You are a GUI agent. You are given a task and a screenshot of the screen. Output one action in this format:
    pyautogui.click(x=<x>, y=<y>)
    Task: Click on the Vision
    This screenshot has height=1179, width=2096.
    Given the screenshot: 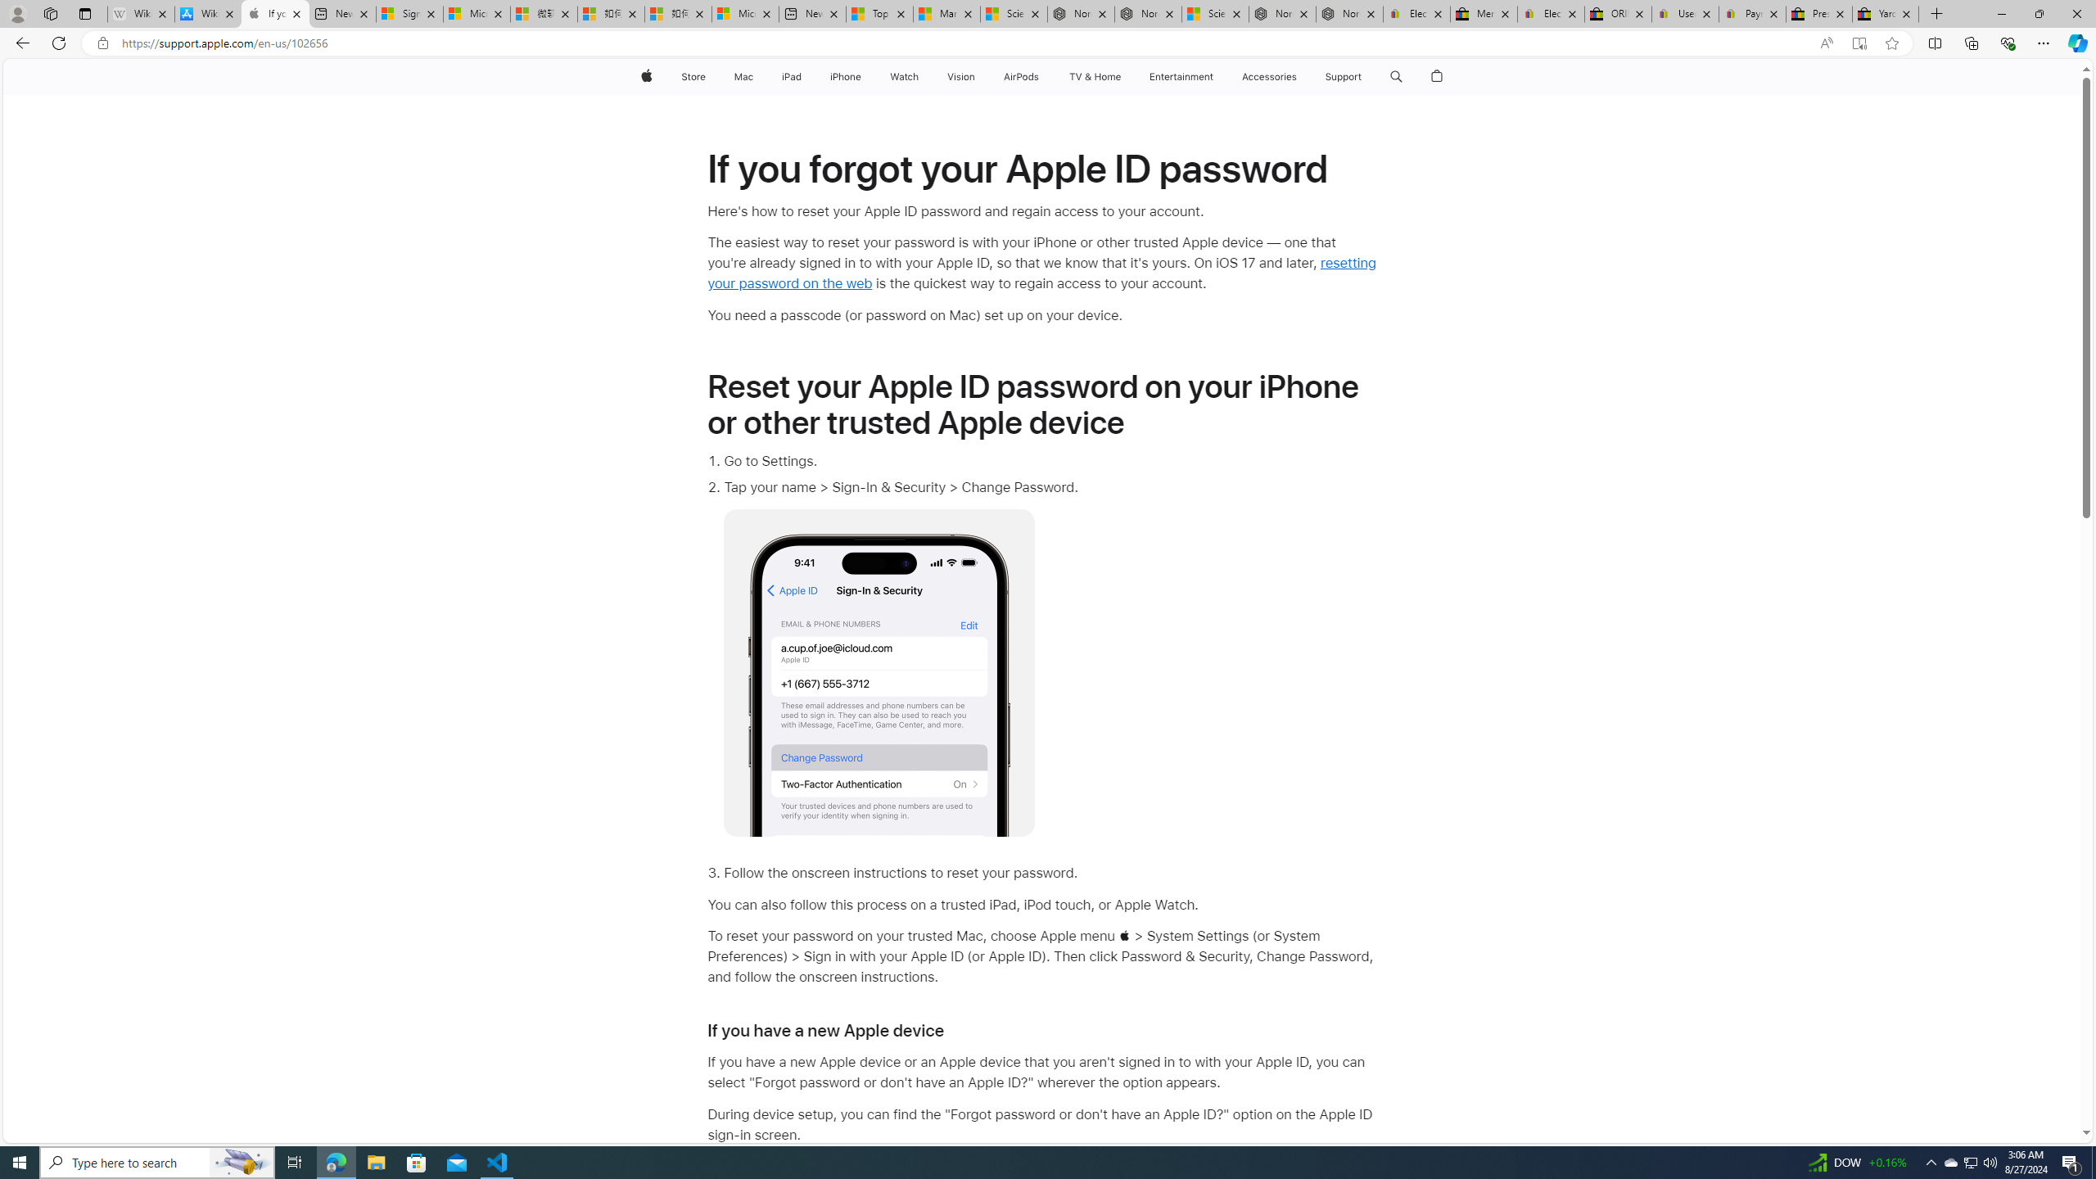 What is the action you would take?
    pyautogui.click(x=961, y=77)
    